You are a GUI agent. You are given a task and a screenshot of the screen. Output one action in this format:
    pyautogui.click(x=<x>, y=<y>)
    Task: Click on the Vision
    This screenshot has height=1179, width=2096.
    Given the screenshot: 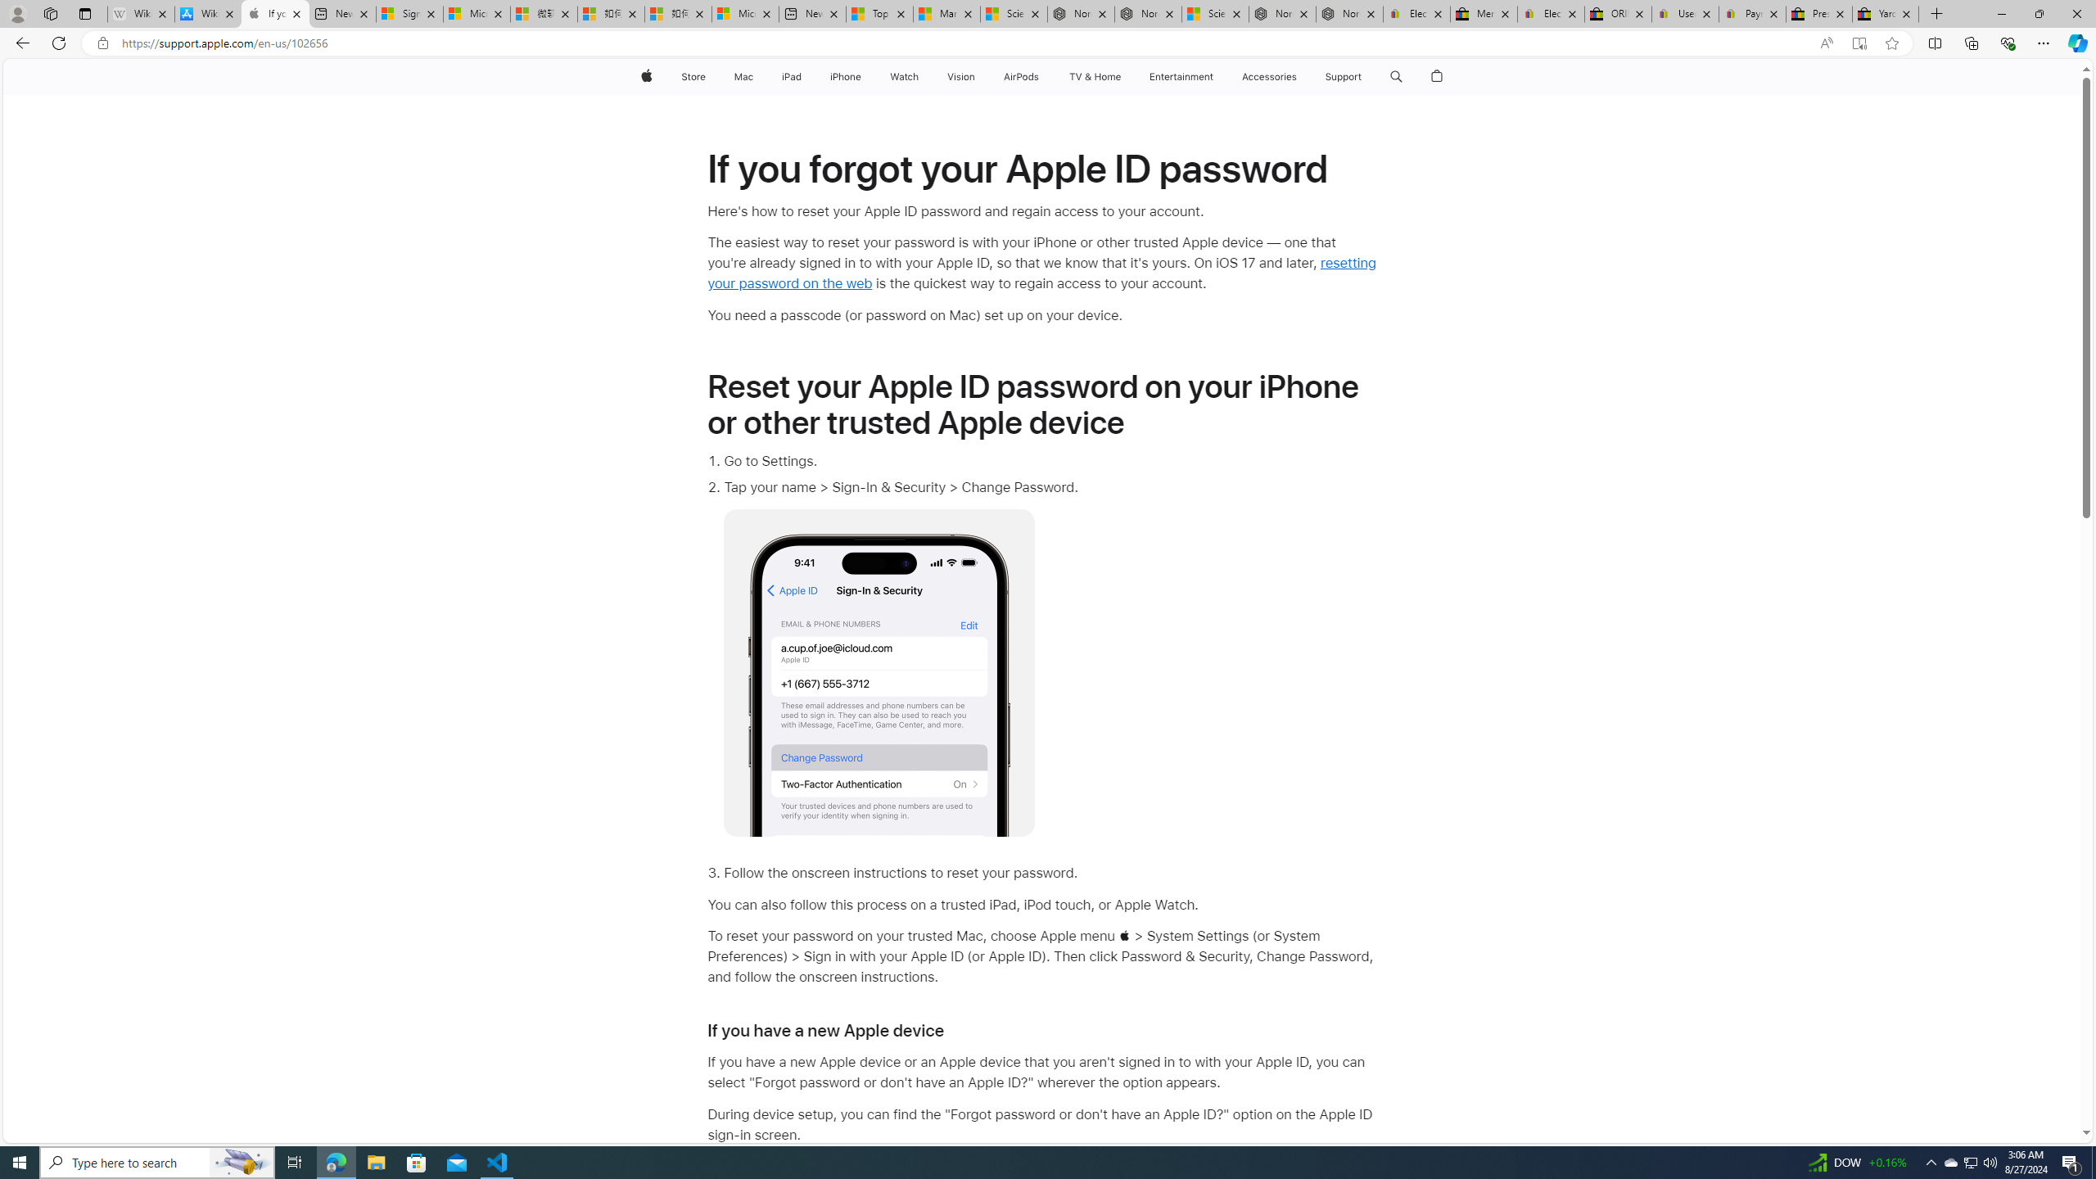 What is the action you would take?
    pyautogui.click(x=961, y=77)
    